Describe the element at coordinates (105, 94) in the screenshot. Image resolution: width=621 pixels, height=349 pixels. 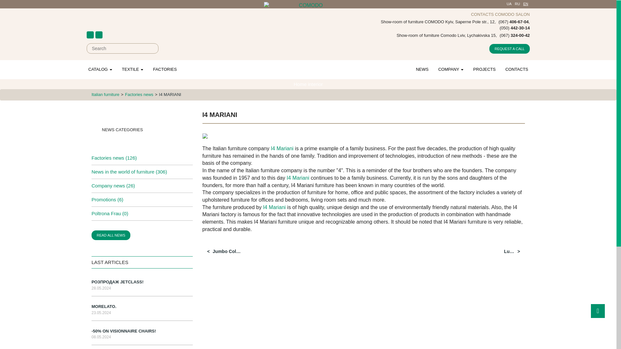
I see `Italian furniture` at that location.